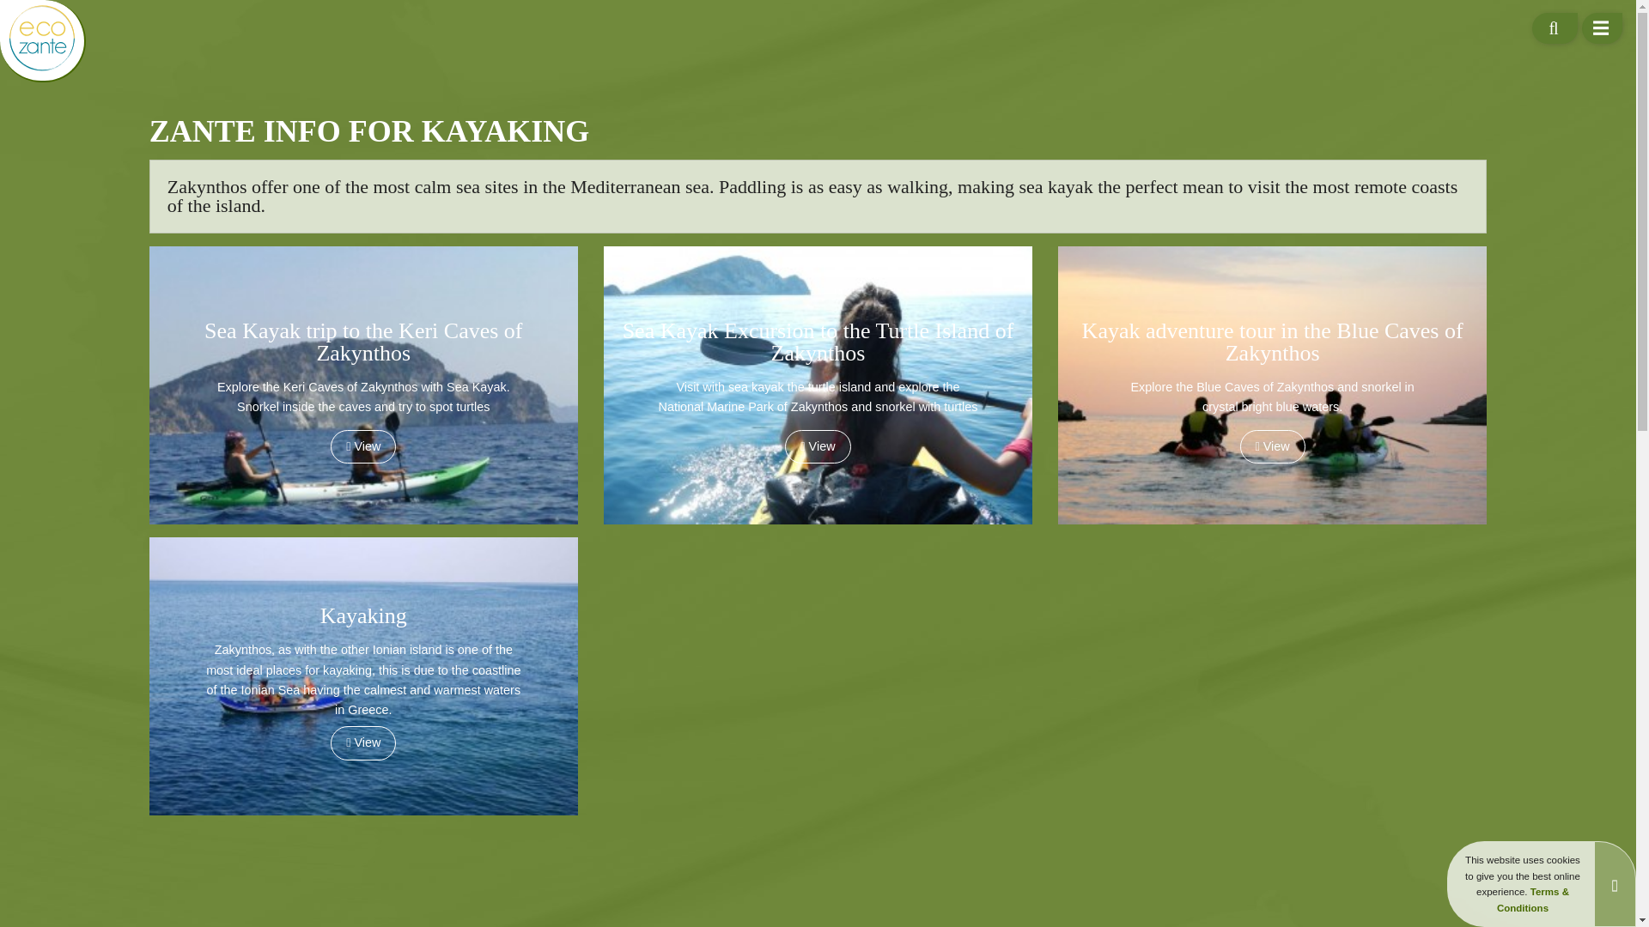  Describe the element at coordinates (362, 742) in the screenshot. I see `View` at that location.